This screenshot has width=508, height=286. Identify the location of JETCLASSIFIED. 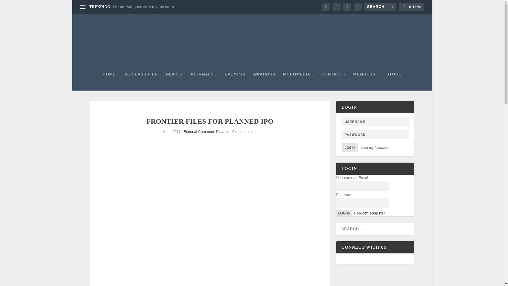
(141, 81).